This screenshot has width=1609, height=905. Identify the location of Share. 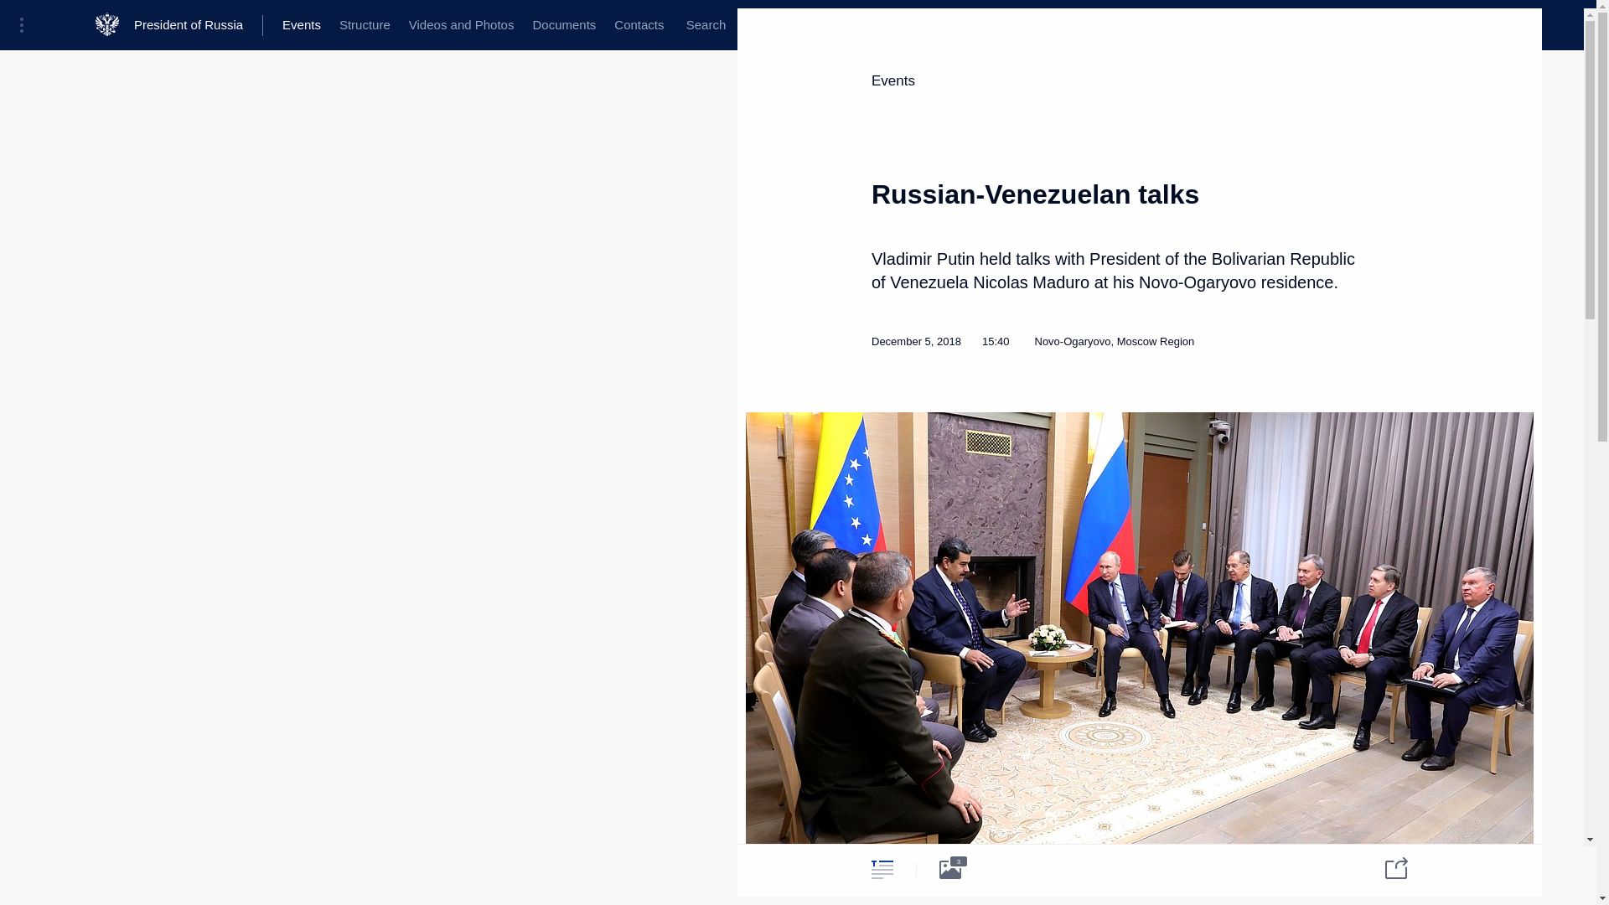
(1385, 866).